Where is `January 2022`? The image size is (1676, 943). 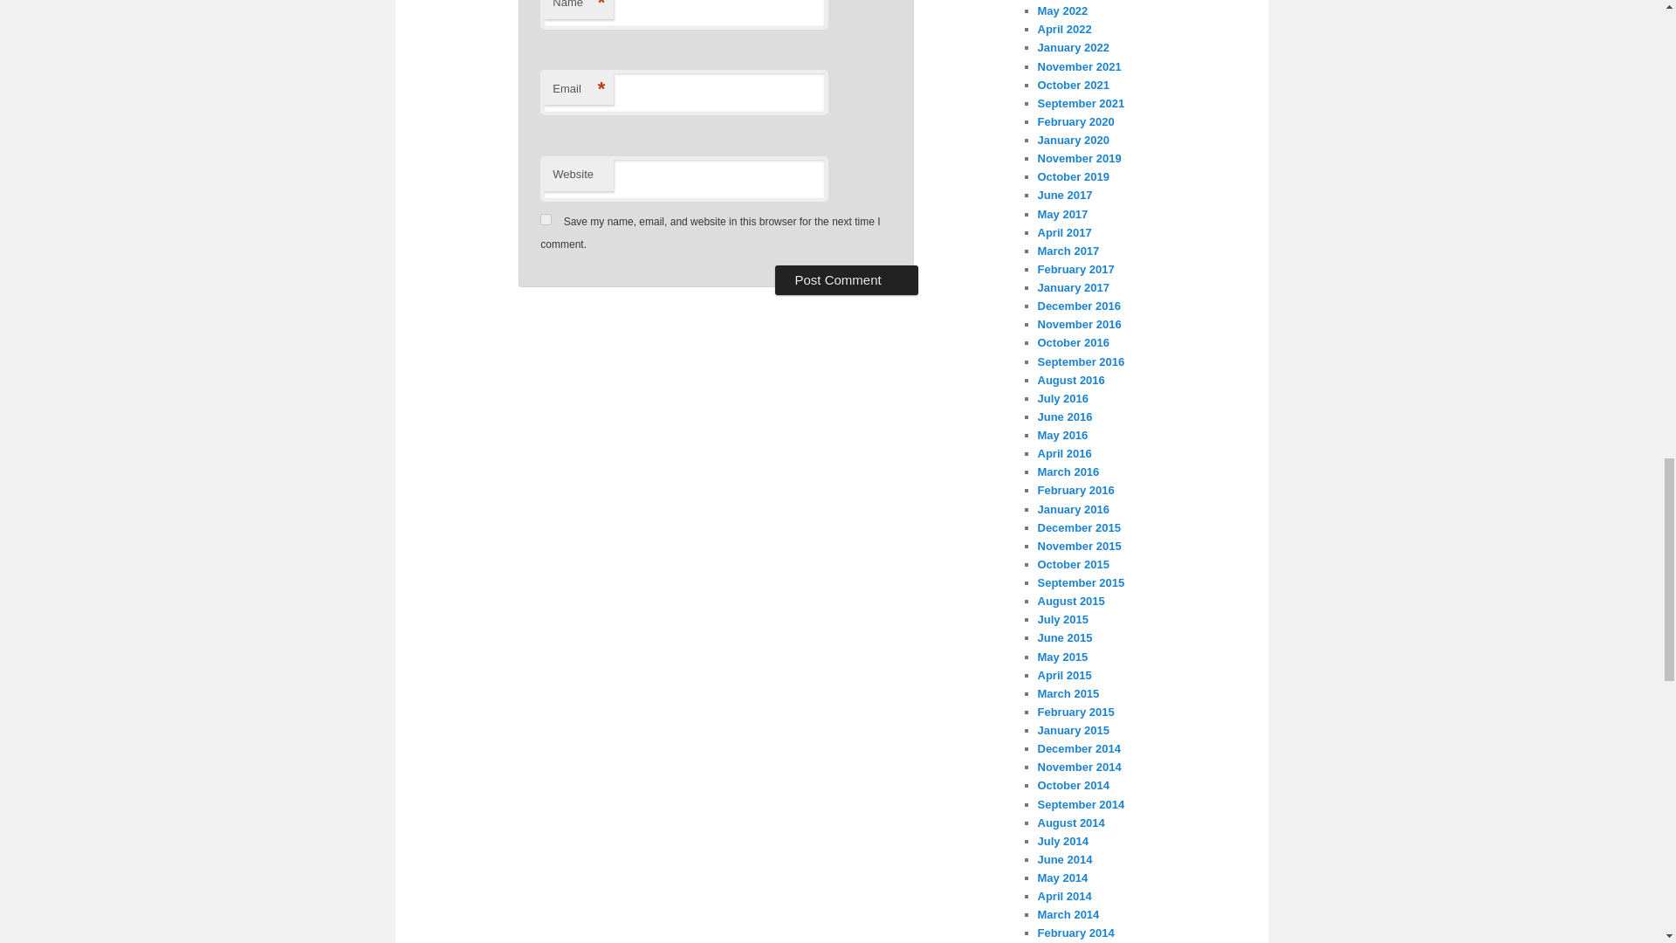 January 2022 is located at coordinates (1072, 47).